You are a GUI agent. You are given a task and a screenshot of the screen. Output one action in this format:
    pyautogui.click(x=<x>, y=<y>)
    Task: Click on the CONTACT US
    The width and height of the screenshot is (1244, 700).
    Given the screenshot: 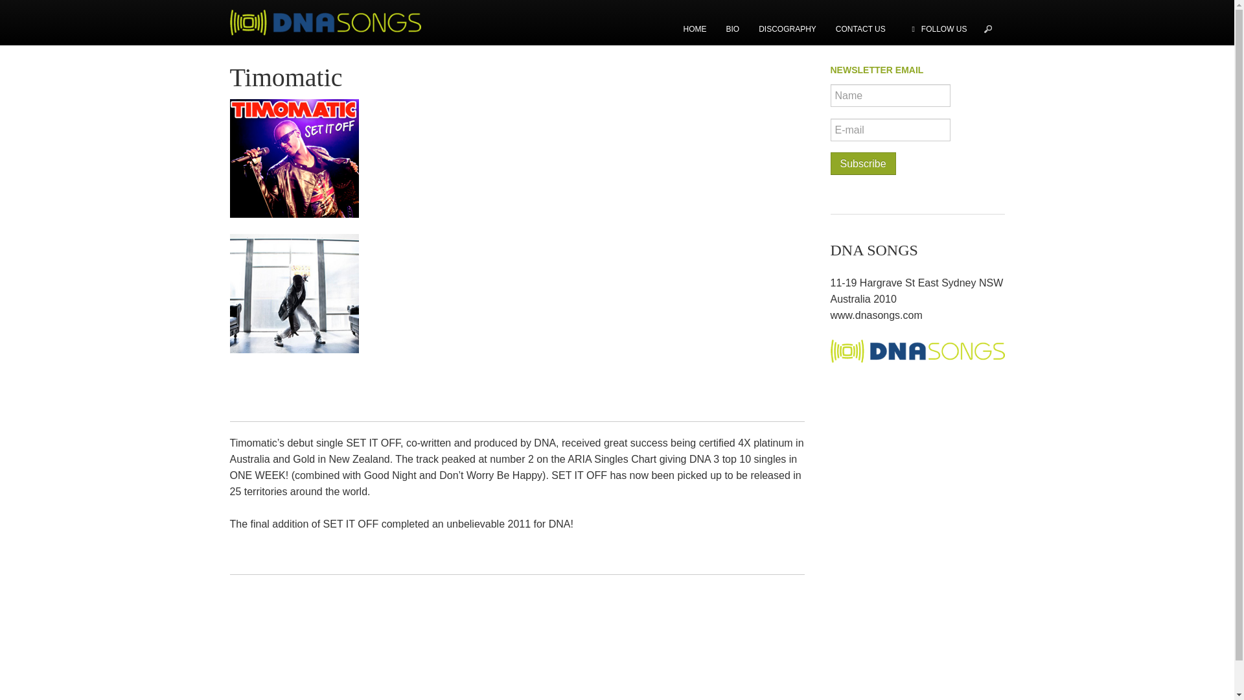 What is the action you would take?
    pyautogui.click(x=860, y=23)
    